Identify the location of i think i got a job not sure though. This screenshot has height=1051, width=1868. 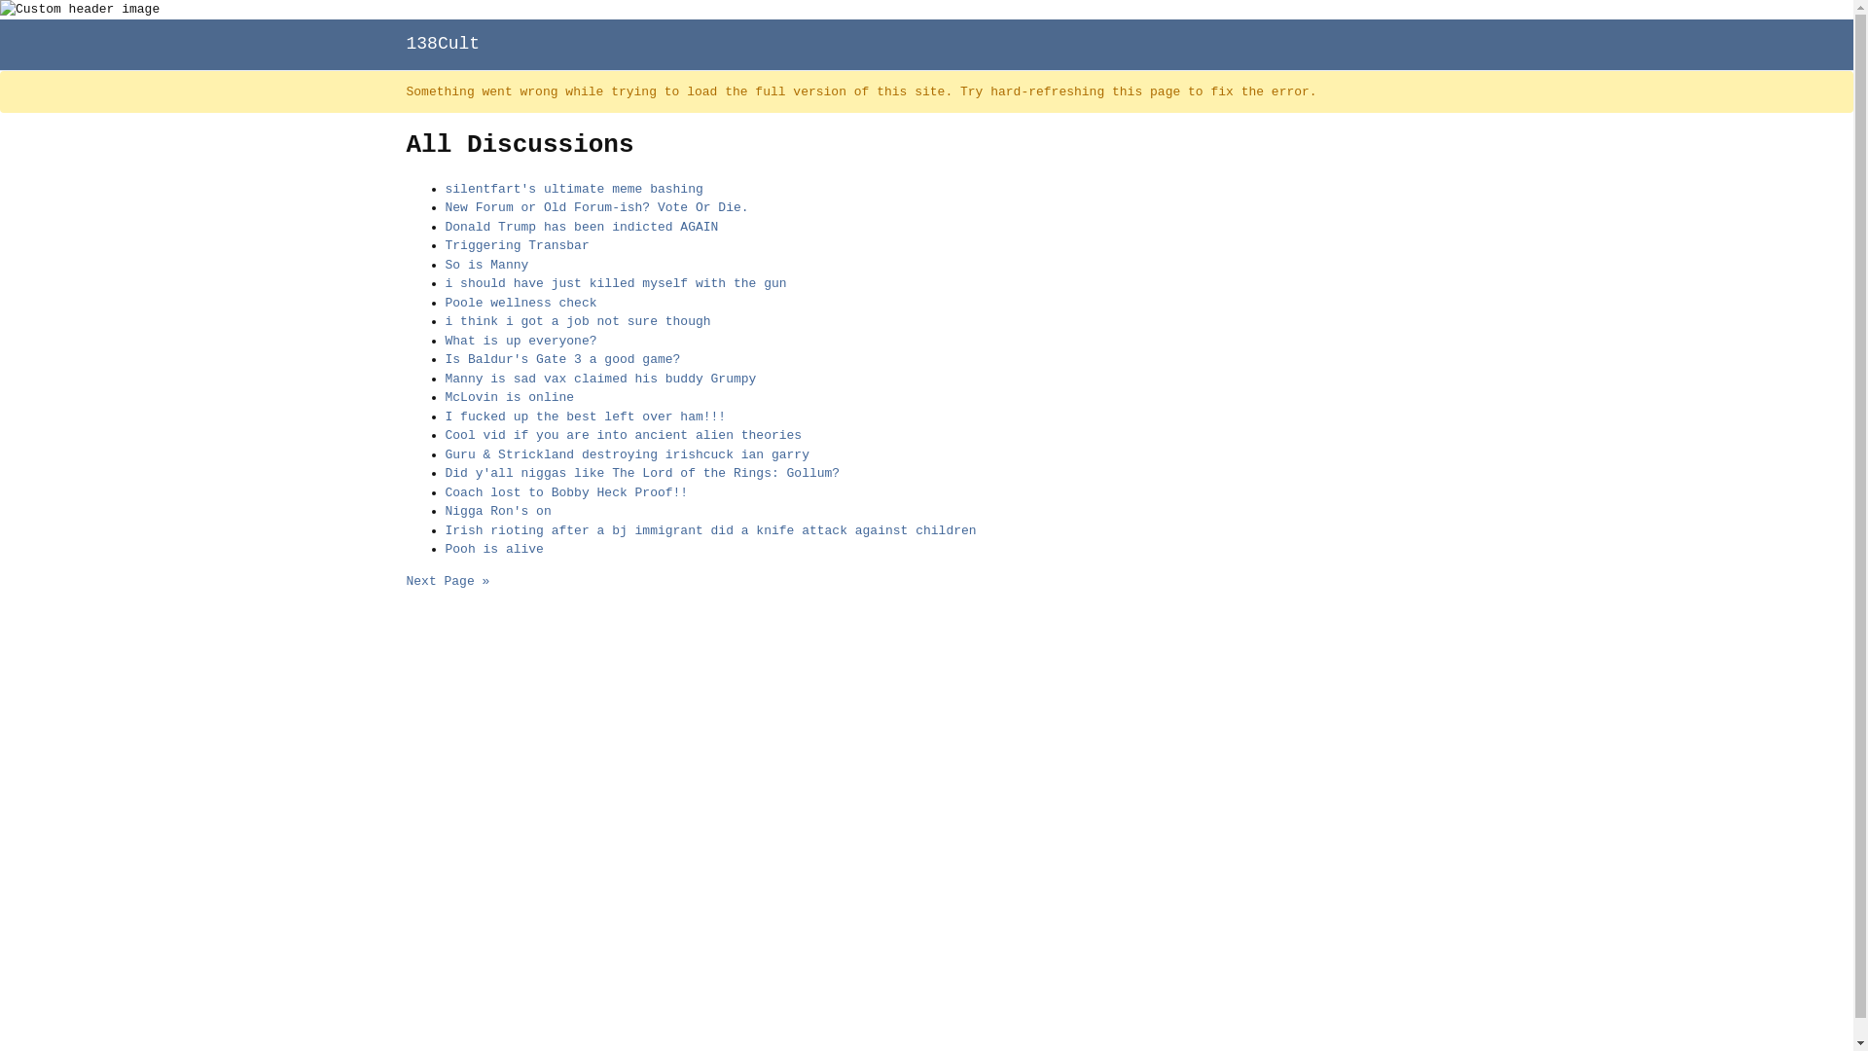
(578, 321).